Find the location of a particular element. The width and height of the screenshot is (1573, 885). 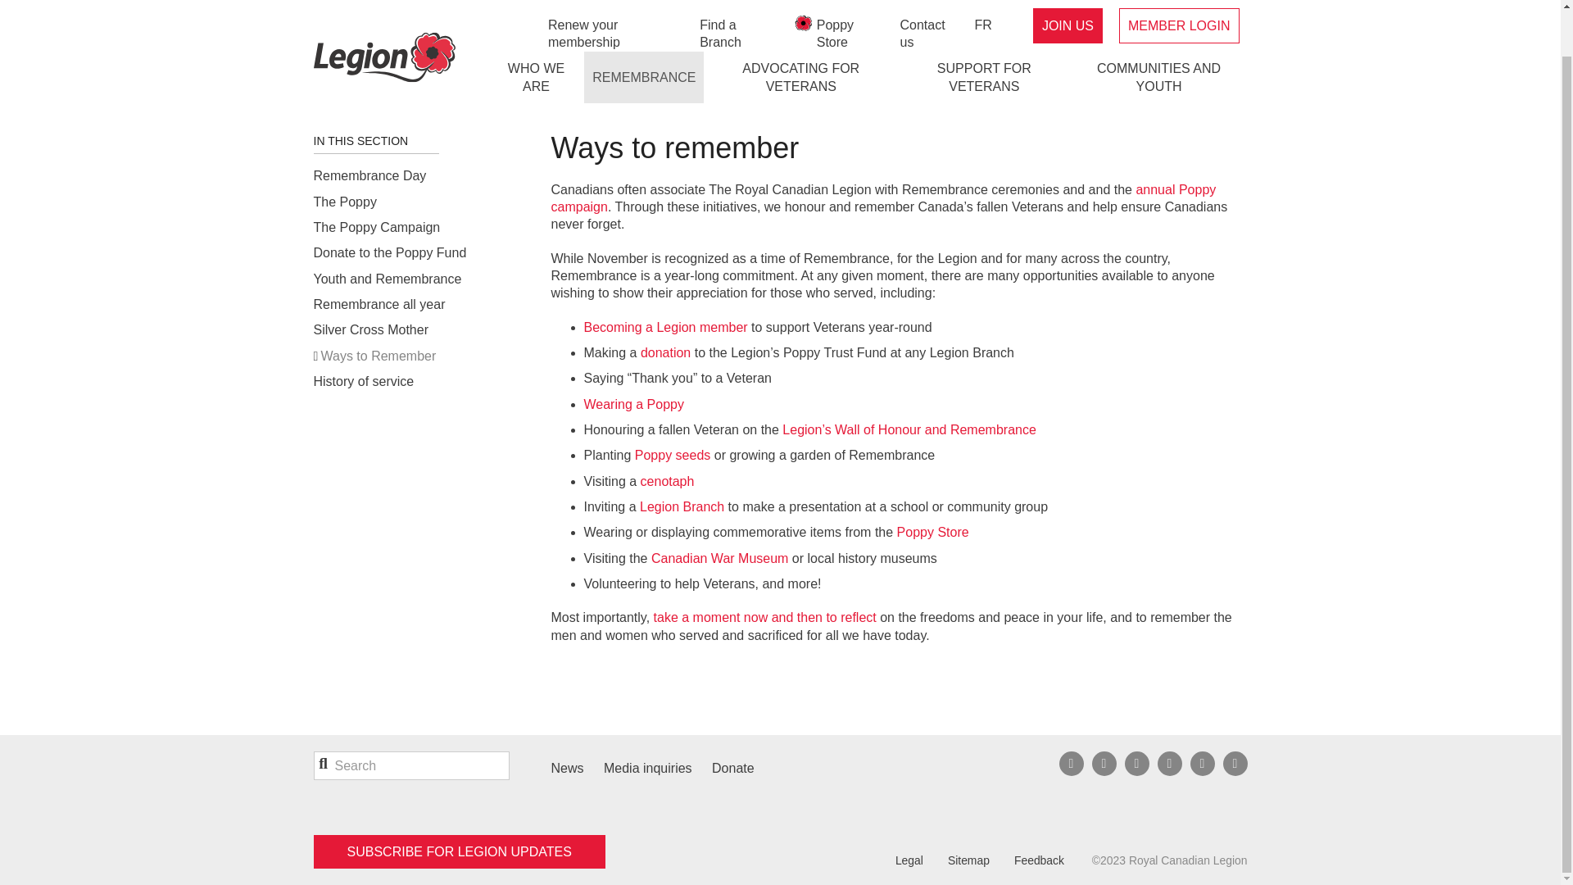

Search input is located at coordinates (410, 765).